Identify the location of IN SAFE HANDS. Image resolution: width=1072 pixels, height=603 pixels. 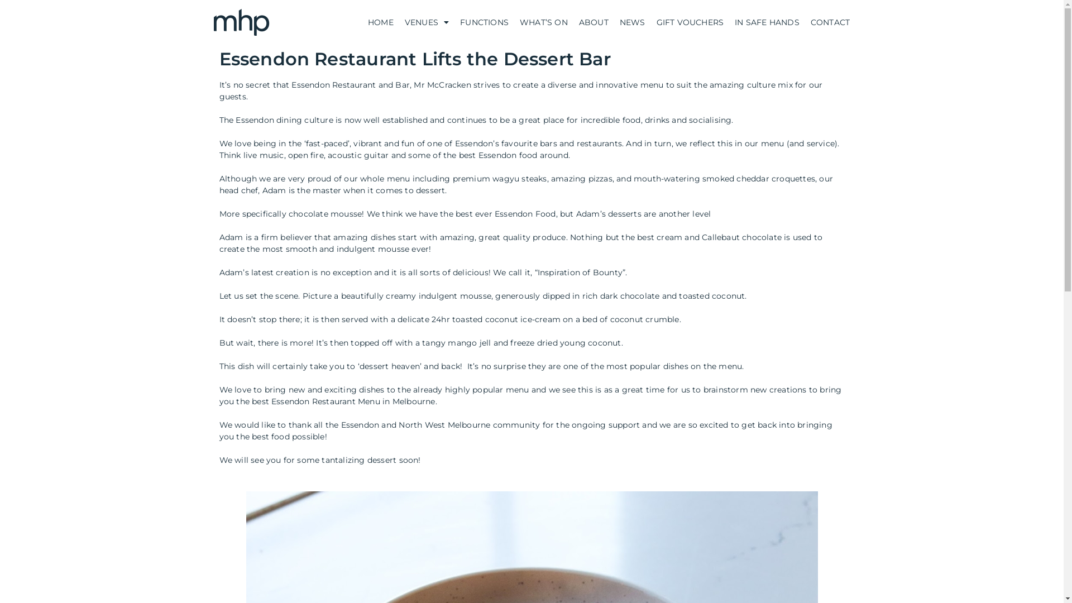
(767, 22).